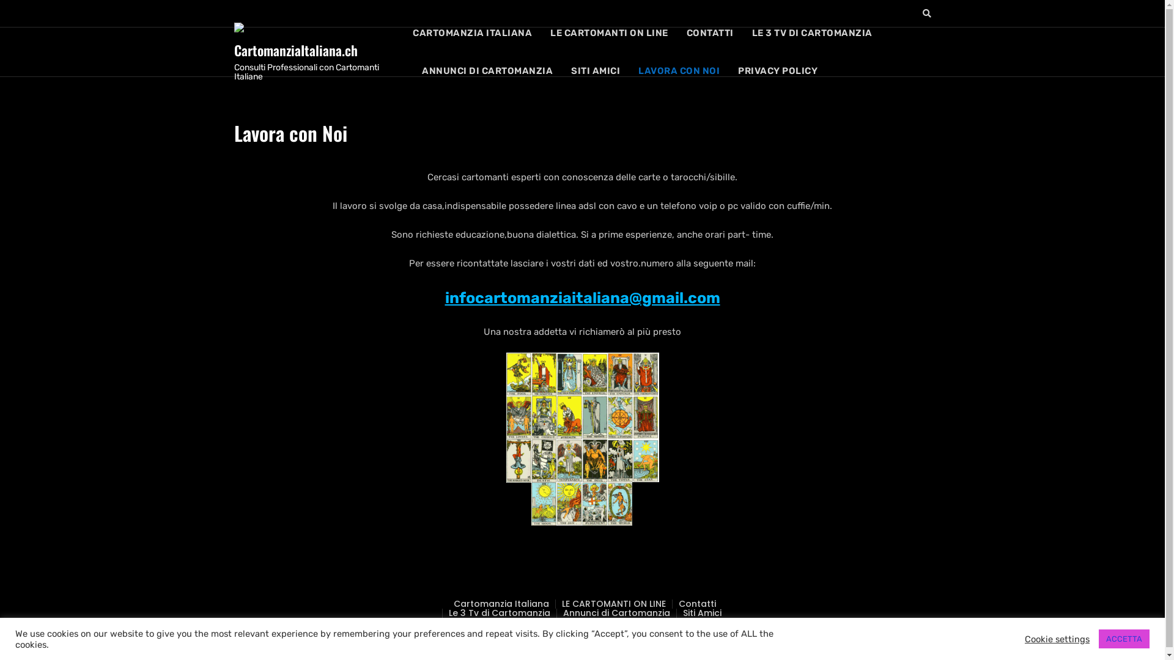 This screenshot has width=1174, height=660. What do you see at coordinates (685, 638) in the screenshot?
I see `Bosa Themes` at bounding box center [685, 638].